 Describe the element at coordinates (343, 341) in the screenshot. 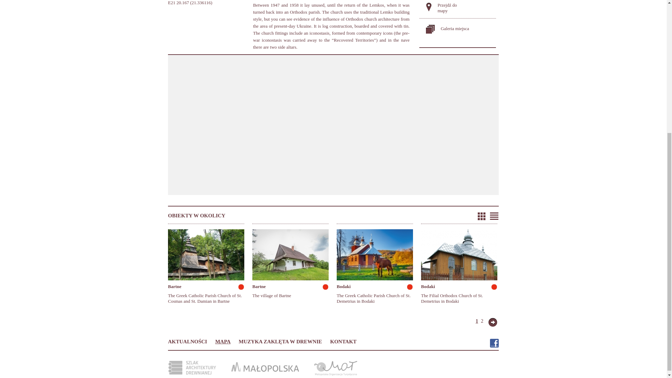

I see `KONTAKT` at that location.